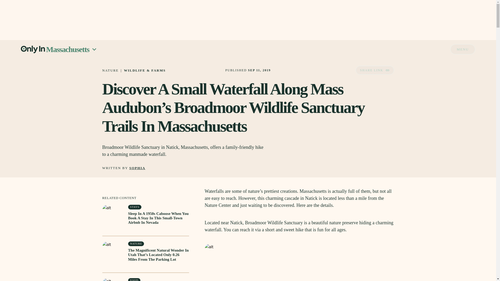  I want to click on SHARE LINK, so click(374, 70).